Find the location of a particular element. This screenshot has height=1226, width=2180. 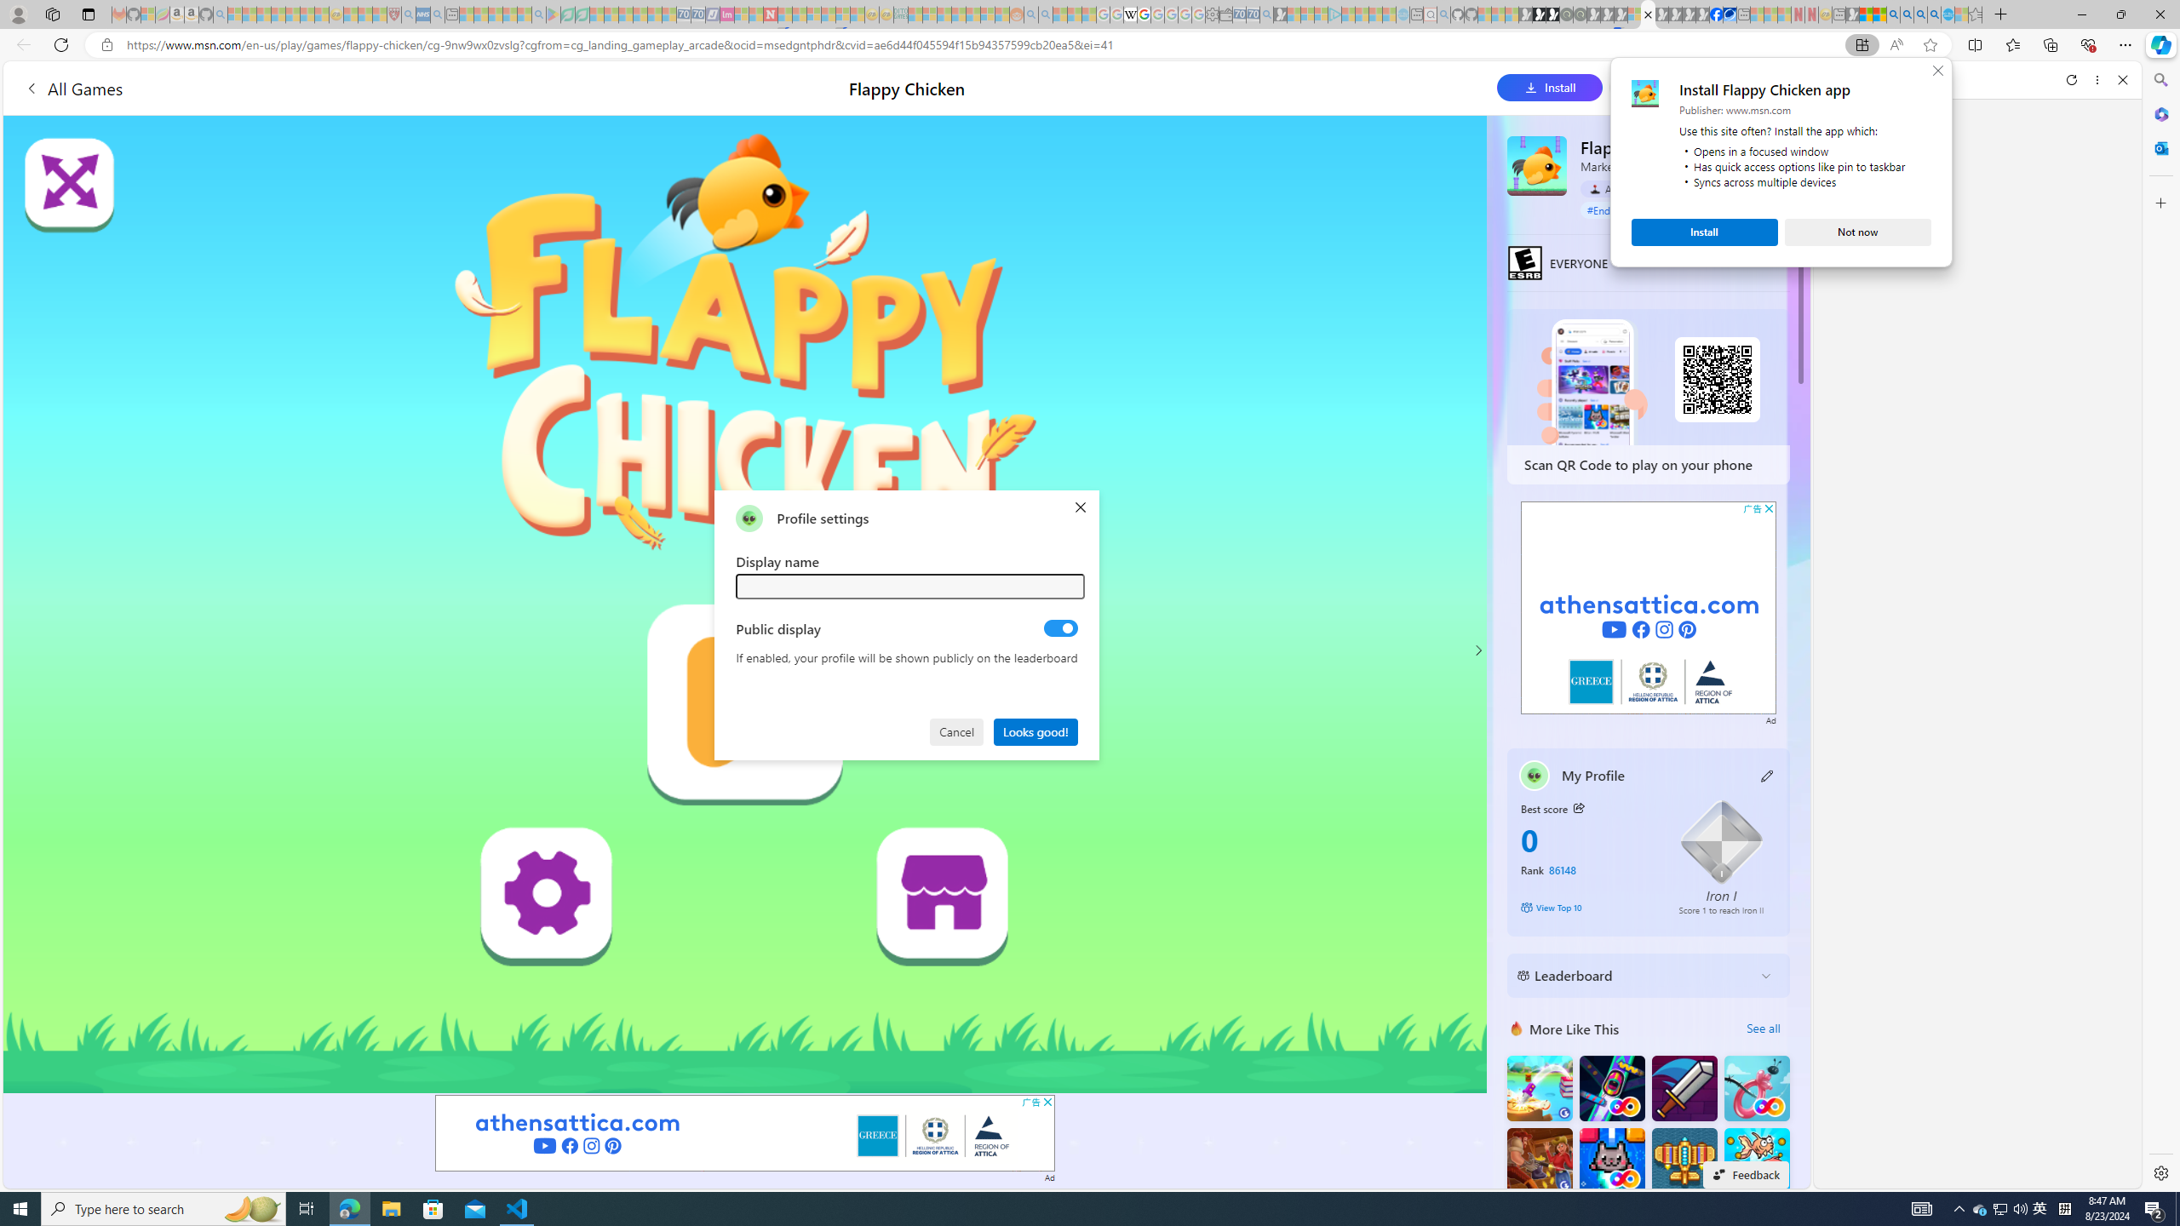

Class: button is located at coordinates (1578, 807).